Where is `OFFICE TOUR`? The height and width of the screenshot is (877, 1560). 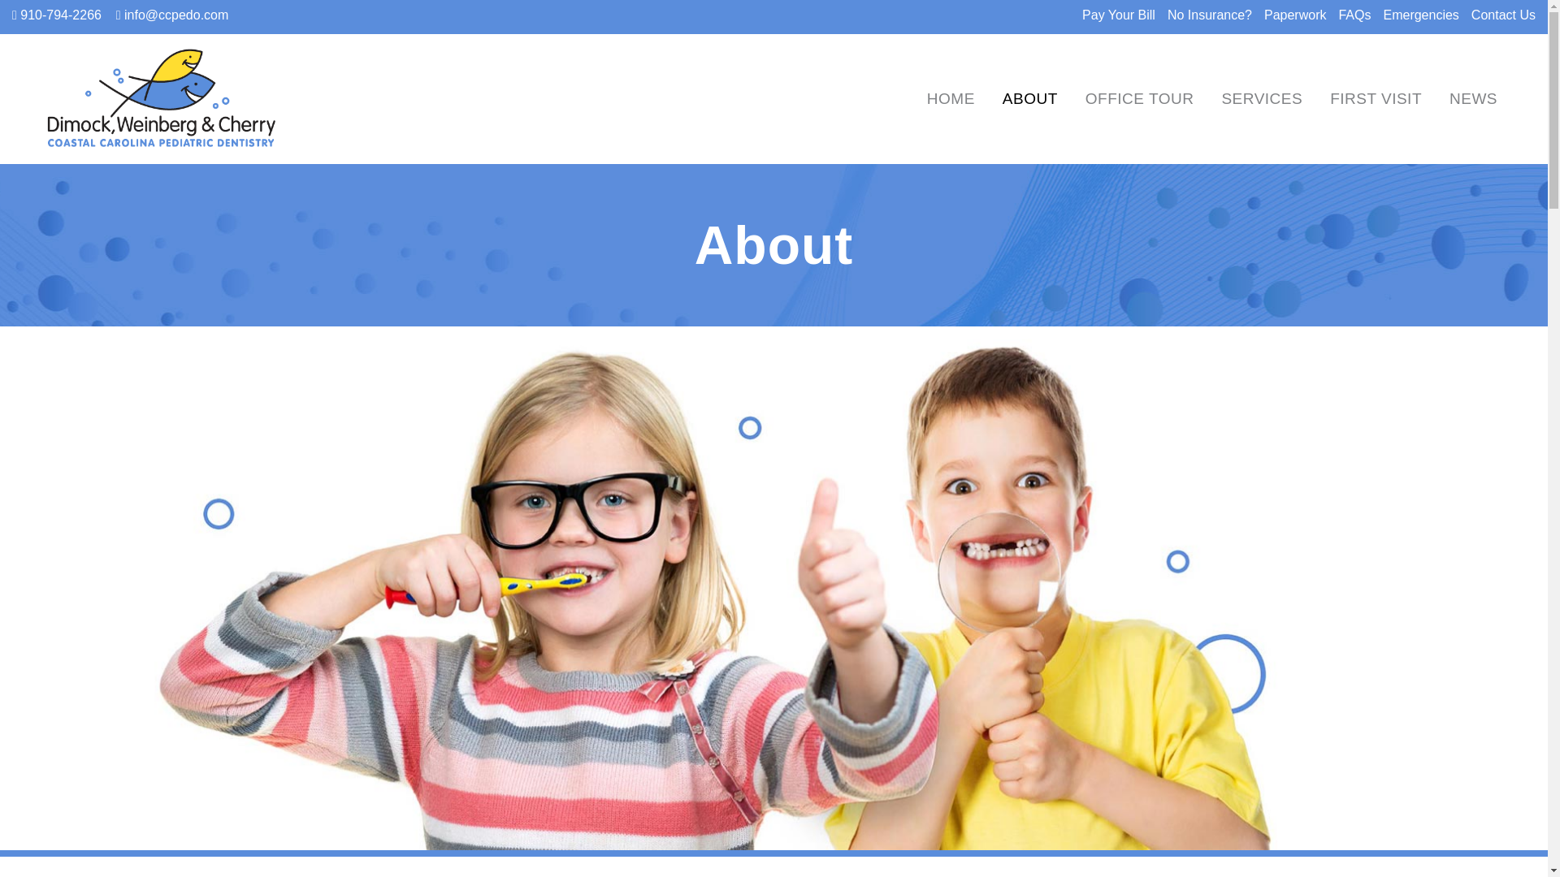 OFFICE TOUR is located at coordinates (1139, 99).